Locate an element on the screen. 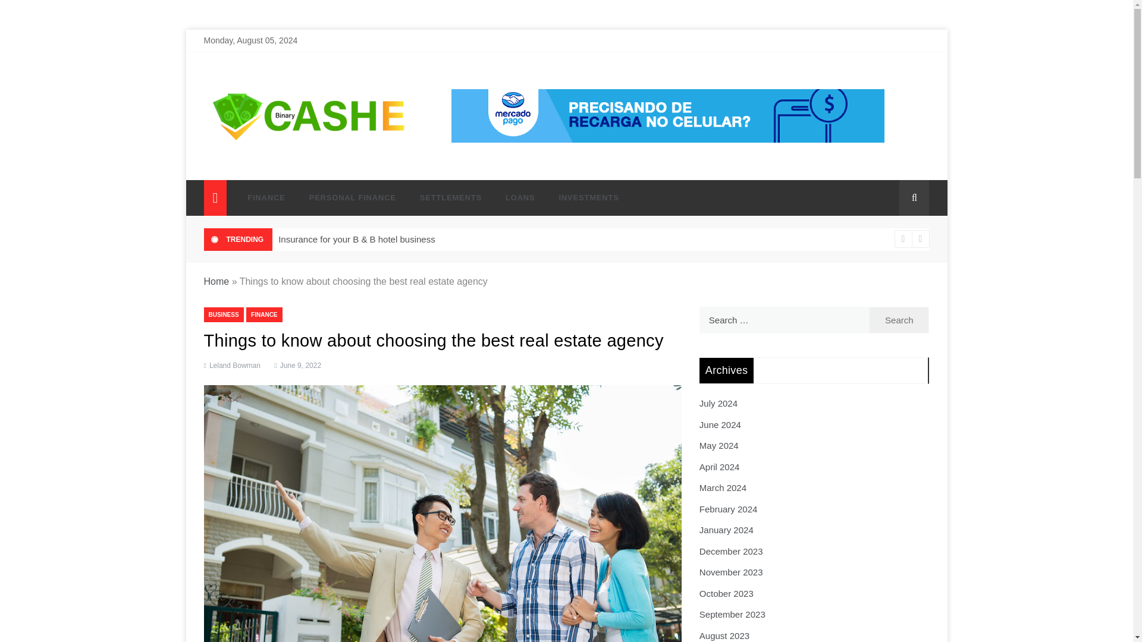 Image resolution: width=1142 pixels, height=642 pixels. FINANCE is located at coordinates (266, 197).